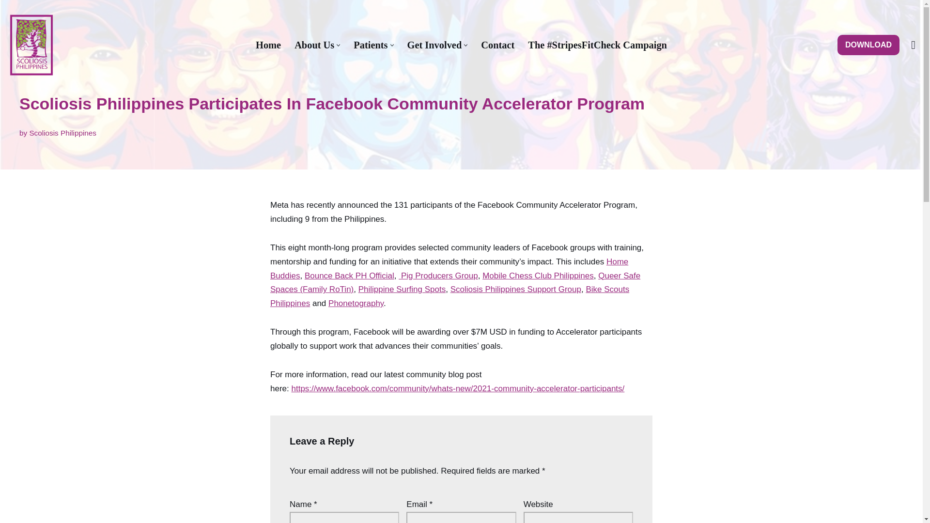  Describe the element at coordinates (868, 45) in the screenshot. I see `DOWNLOAD` at that location.